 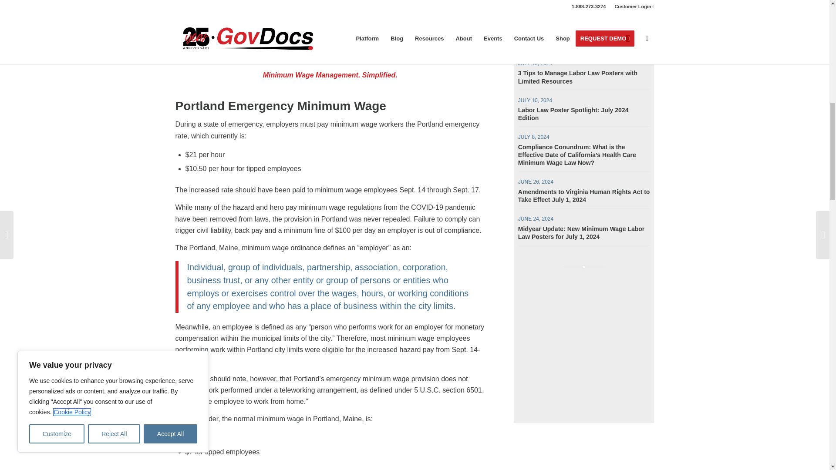 I want to click on Subscribe, so click(x=627, y=41).